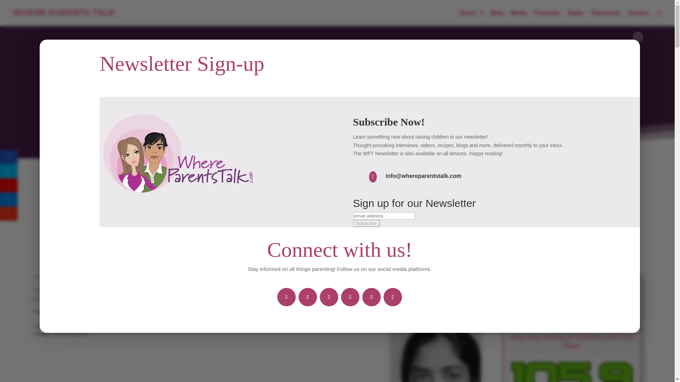 Image resolution: width=680 pixels, height=382 pixels. I want to click on Contact, so click(638, 18).